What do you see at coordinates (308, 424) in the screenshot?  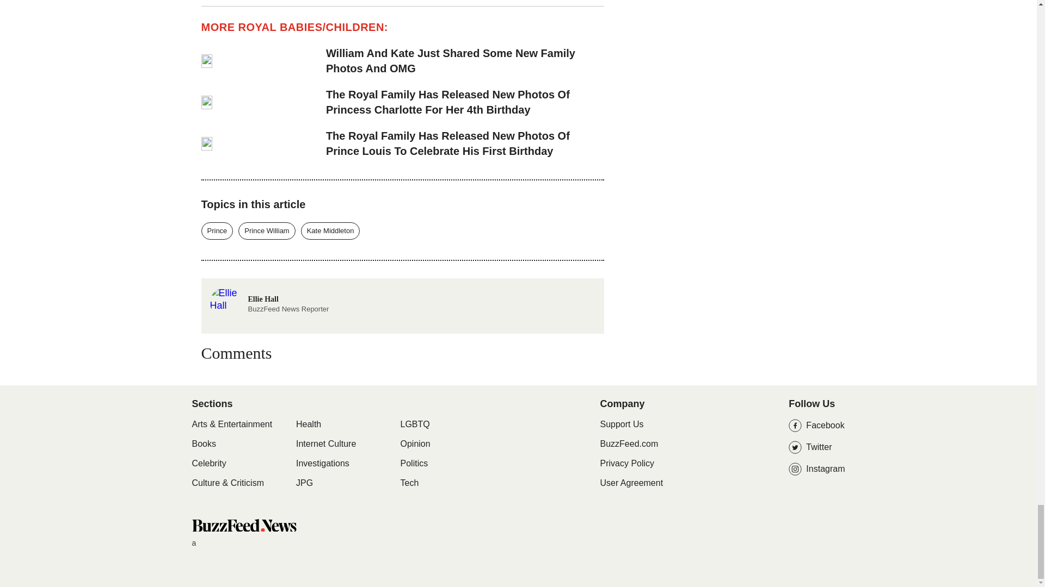 I see `Health` at bounding box center [308, 424].